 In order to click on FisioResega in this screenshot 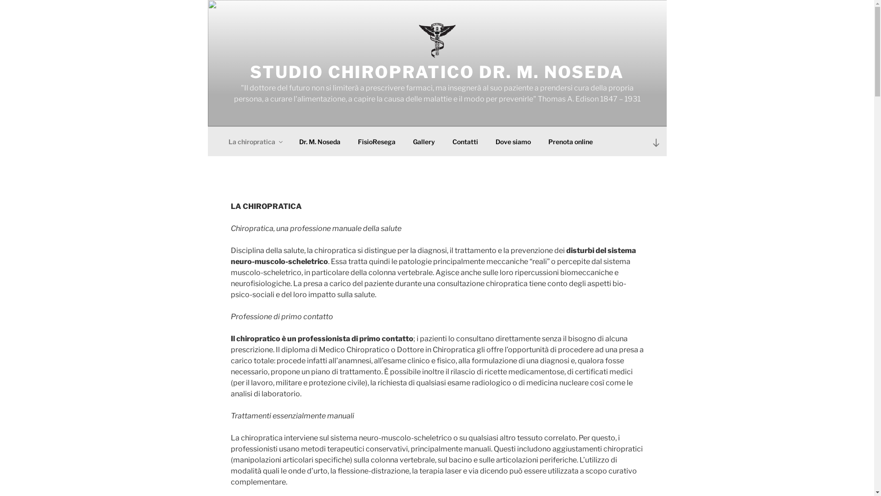, I will do `click(376, 141)`.